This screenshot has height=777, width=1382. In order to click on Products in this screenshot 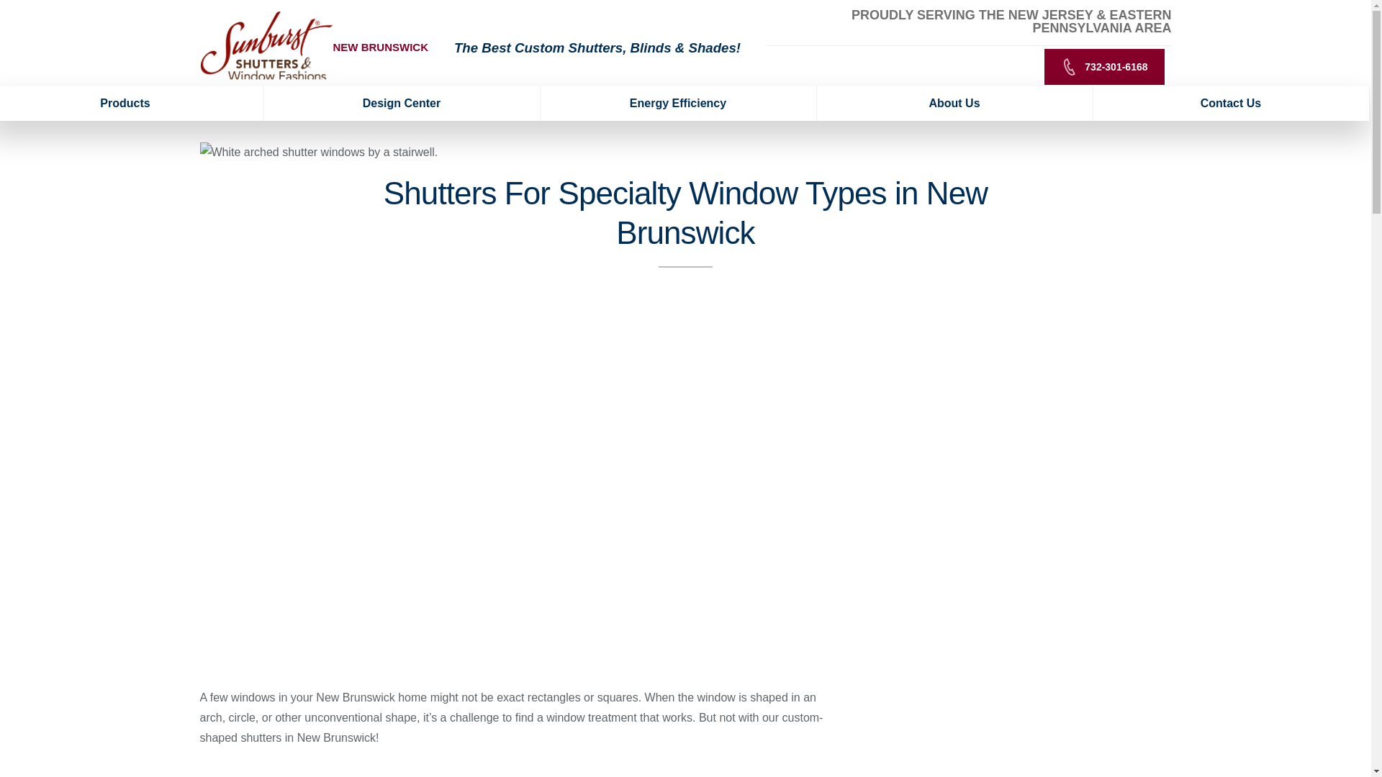, I will do `click(132, 104)`.